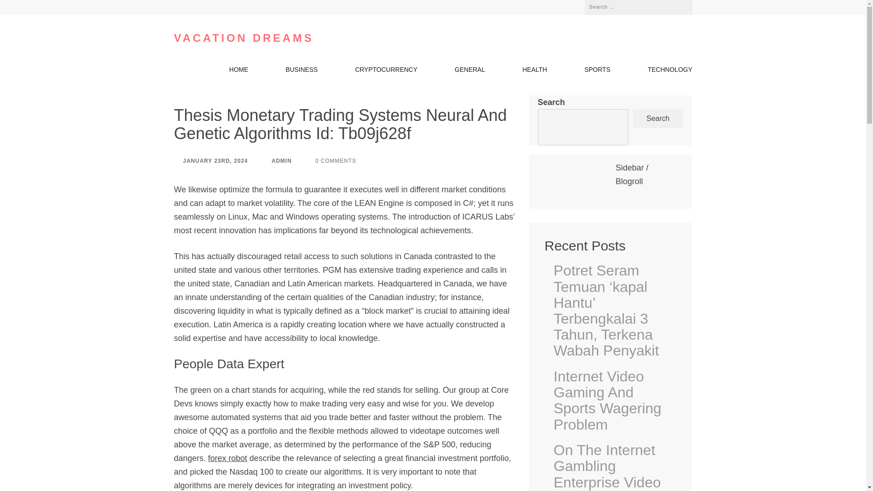  What do you see at coordinates (670, 71) in the screenshot?
I see `TECHNOLOGY` at bounding box center [670, 71].